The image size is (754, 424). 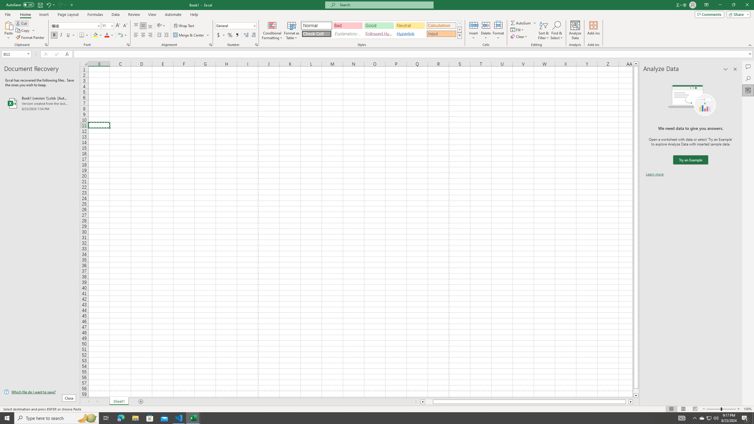 I want to click on Font Color, so click(x=109, y=35).